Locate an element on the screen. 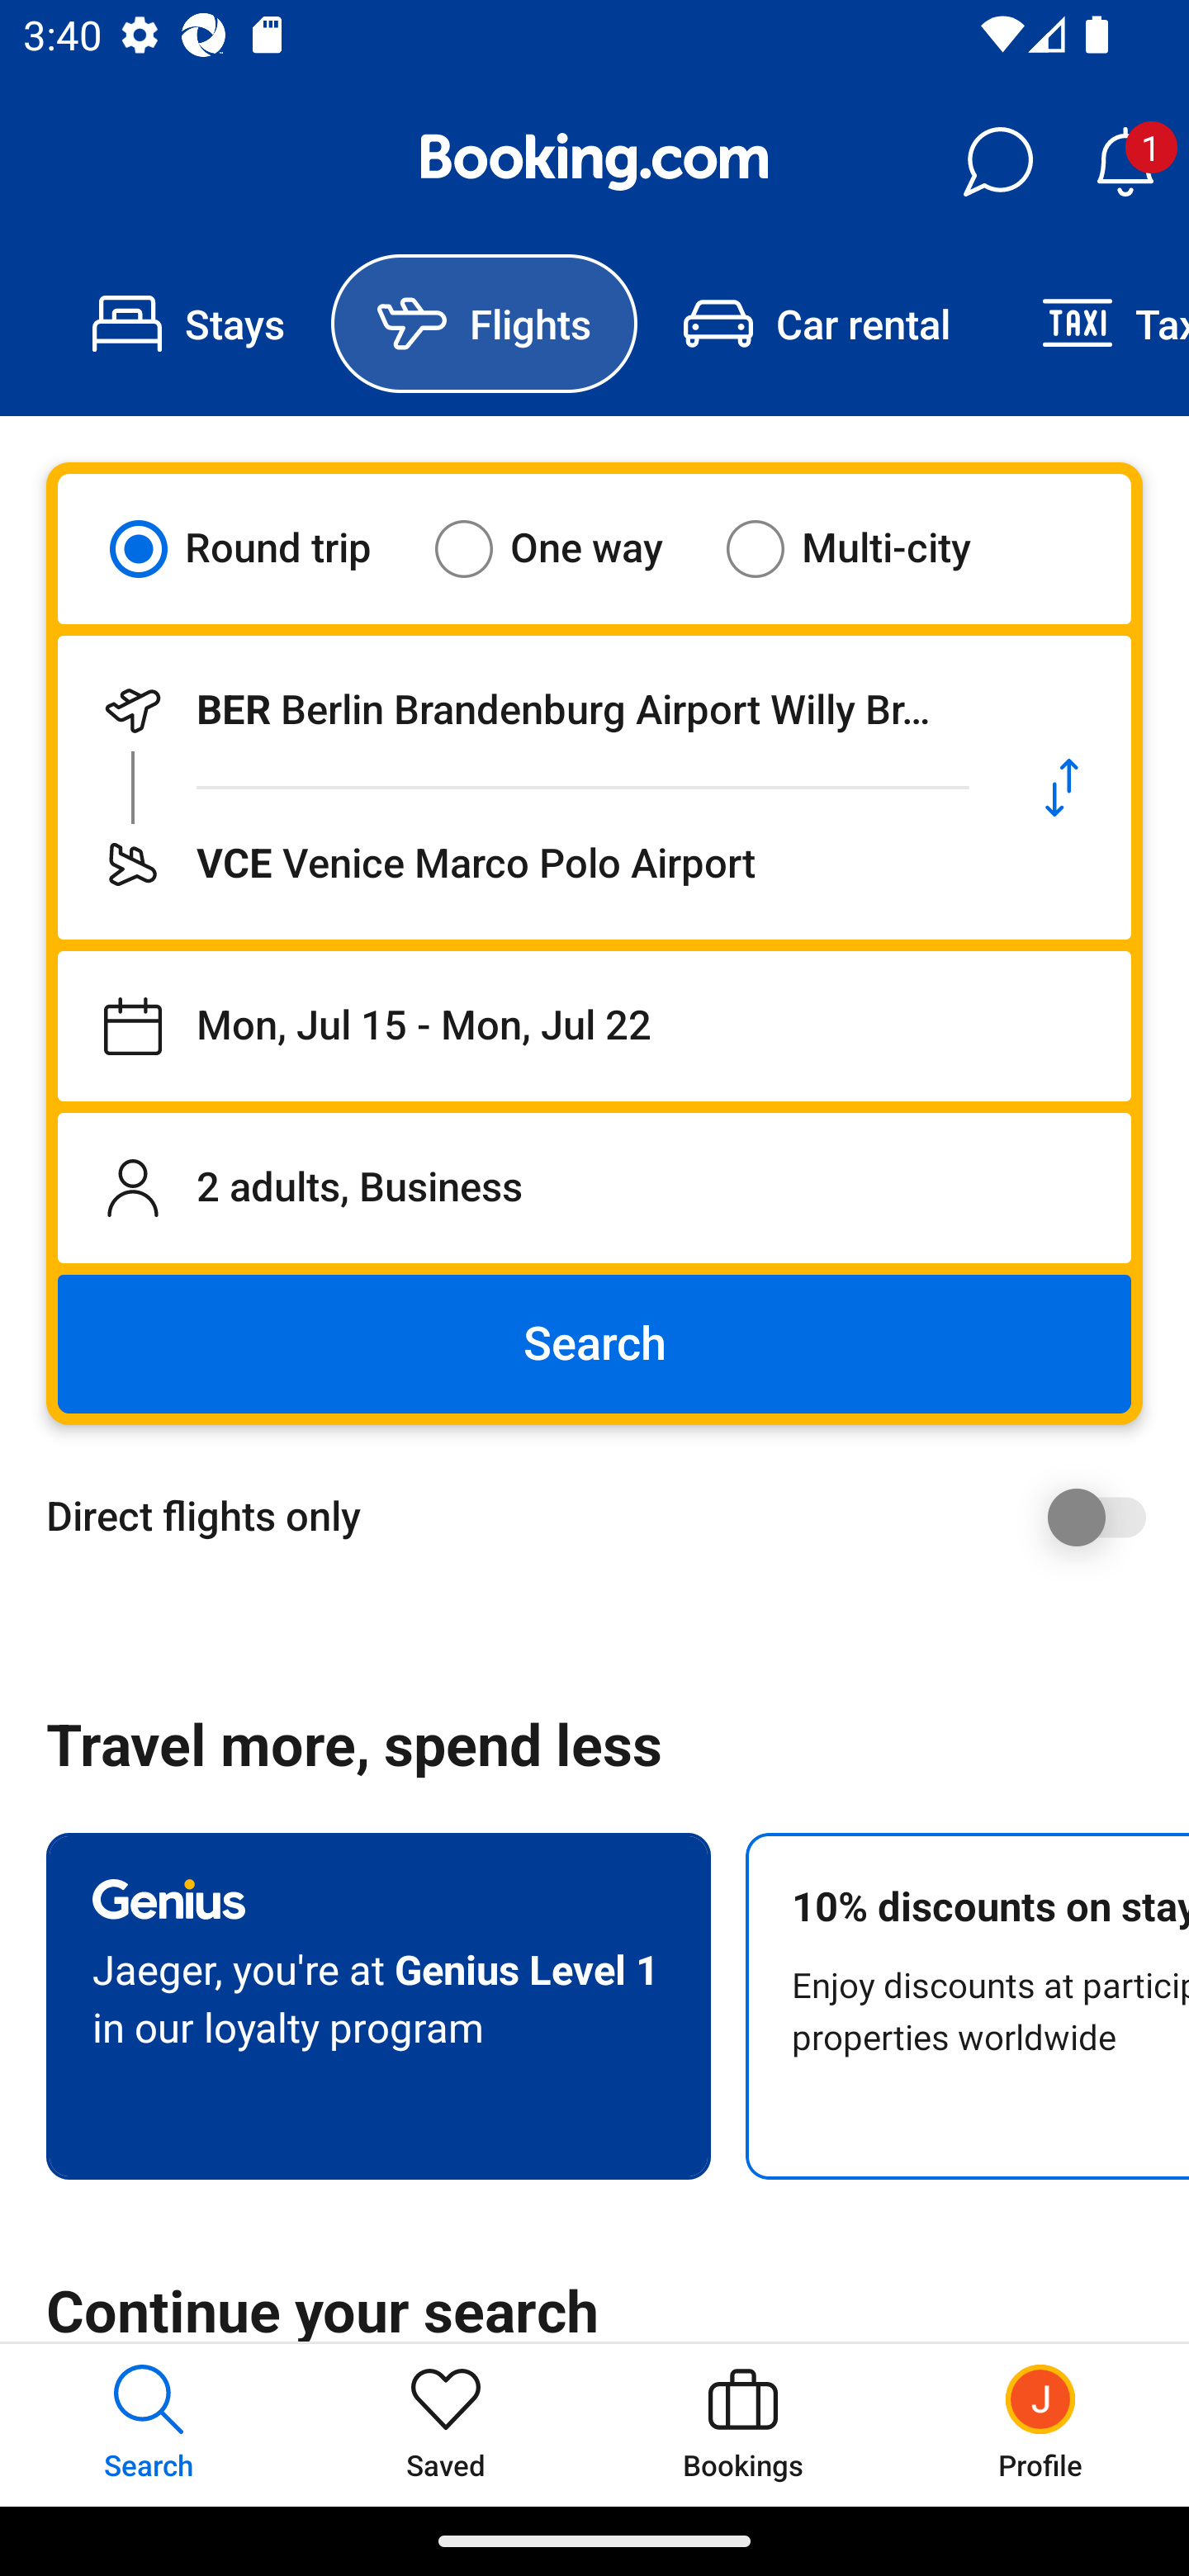 The image size is (1189, 2576). Stays is located at coordinates (188, 324).